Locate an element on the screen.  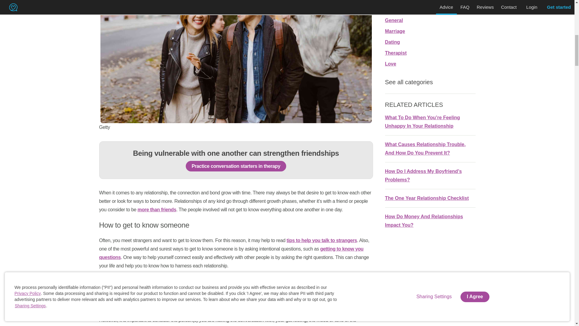
Dating is located at coordinates (392, 42).